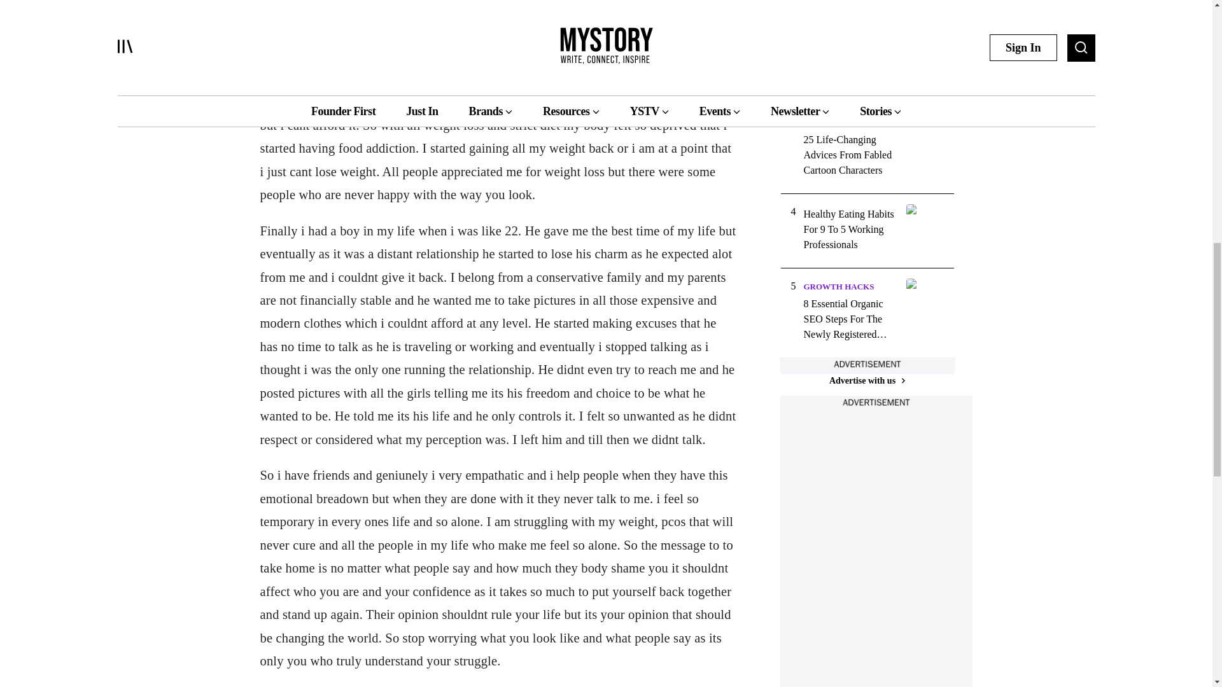  Describe the element at coordinates (850, 65) in the screenshot. I see `Keys To Proper Self-Evaluation Of Your Design Projects` at that location.